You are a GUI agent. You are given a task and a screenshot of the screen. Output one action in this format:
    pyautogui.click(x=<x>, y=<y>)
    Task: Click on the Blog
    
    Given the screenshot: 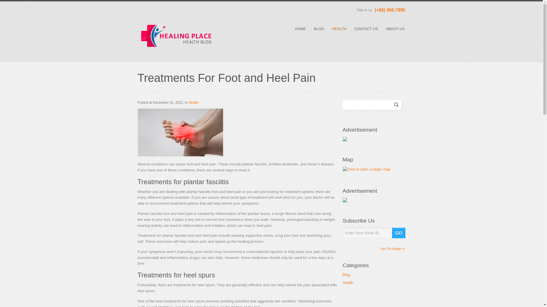 What is the action you would take?
    pyautogui.click(x=346, y=275)
    